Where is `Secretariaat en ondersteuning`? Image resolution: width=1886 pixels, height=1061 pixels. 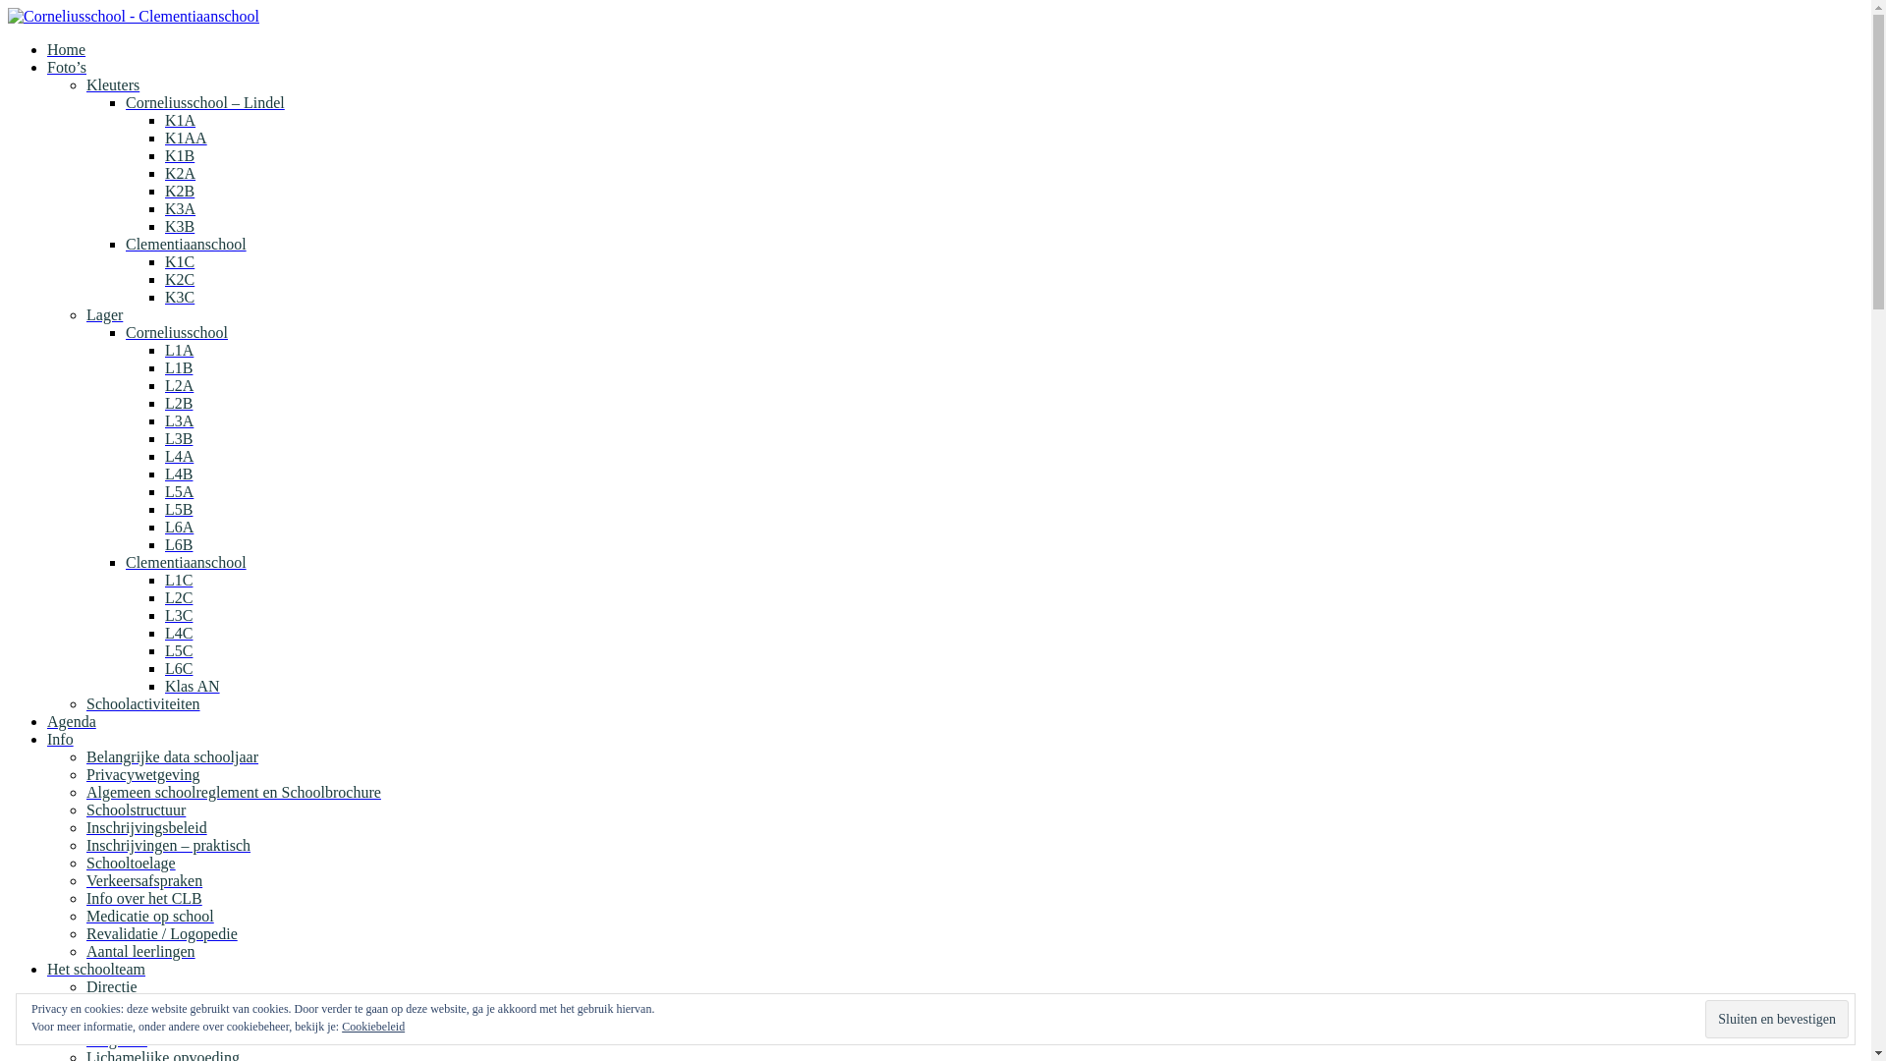
Secretariaat en ondersteuning is located at coordinates (179, 1004).